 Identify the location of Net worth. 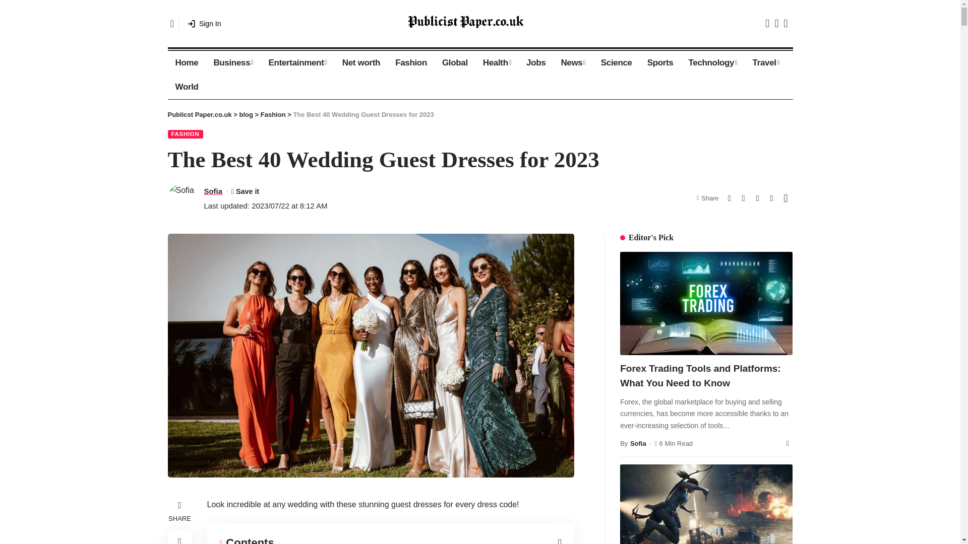
(361, 63).